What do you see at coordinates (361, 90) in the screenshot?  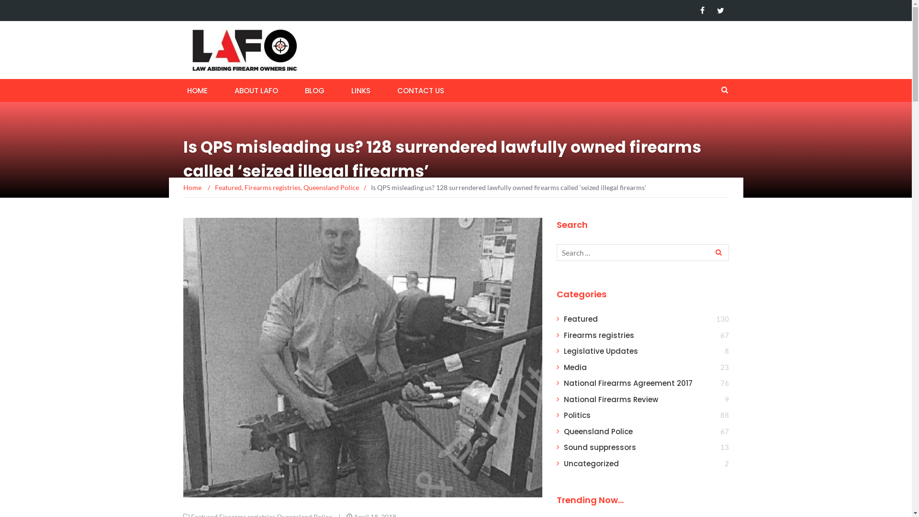 I see `LINKS` at bounding box center [361, 90].